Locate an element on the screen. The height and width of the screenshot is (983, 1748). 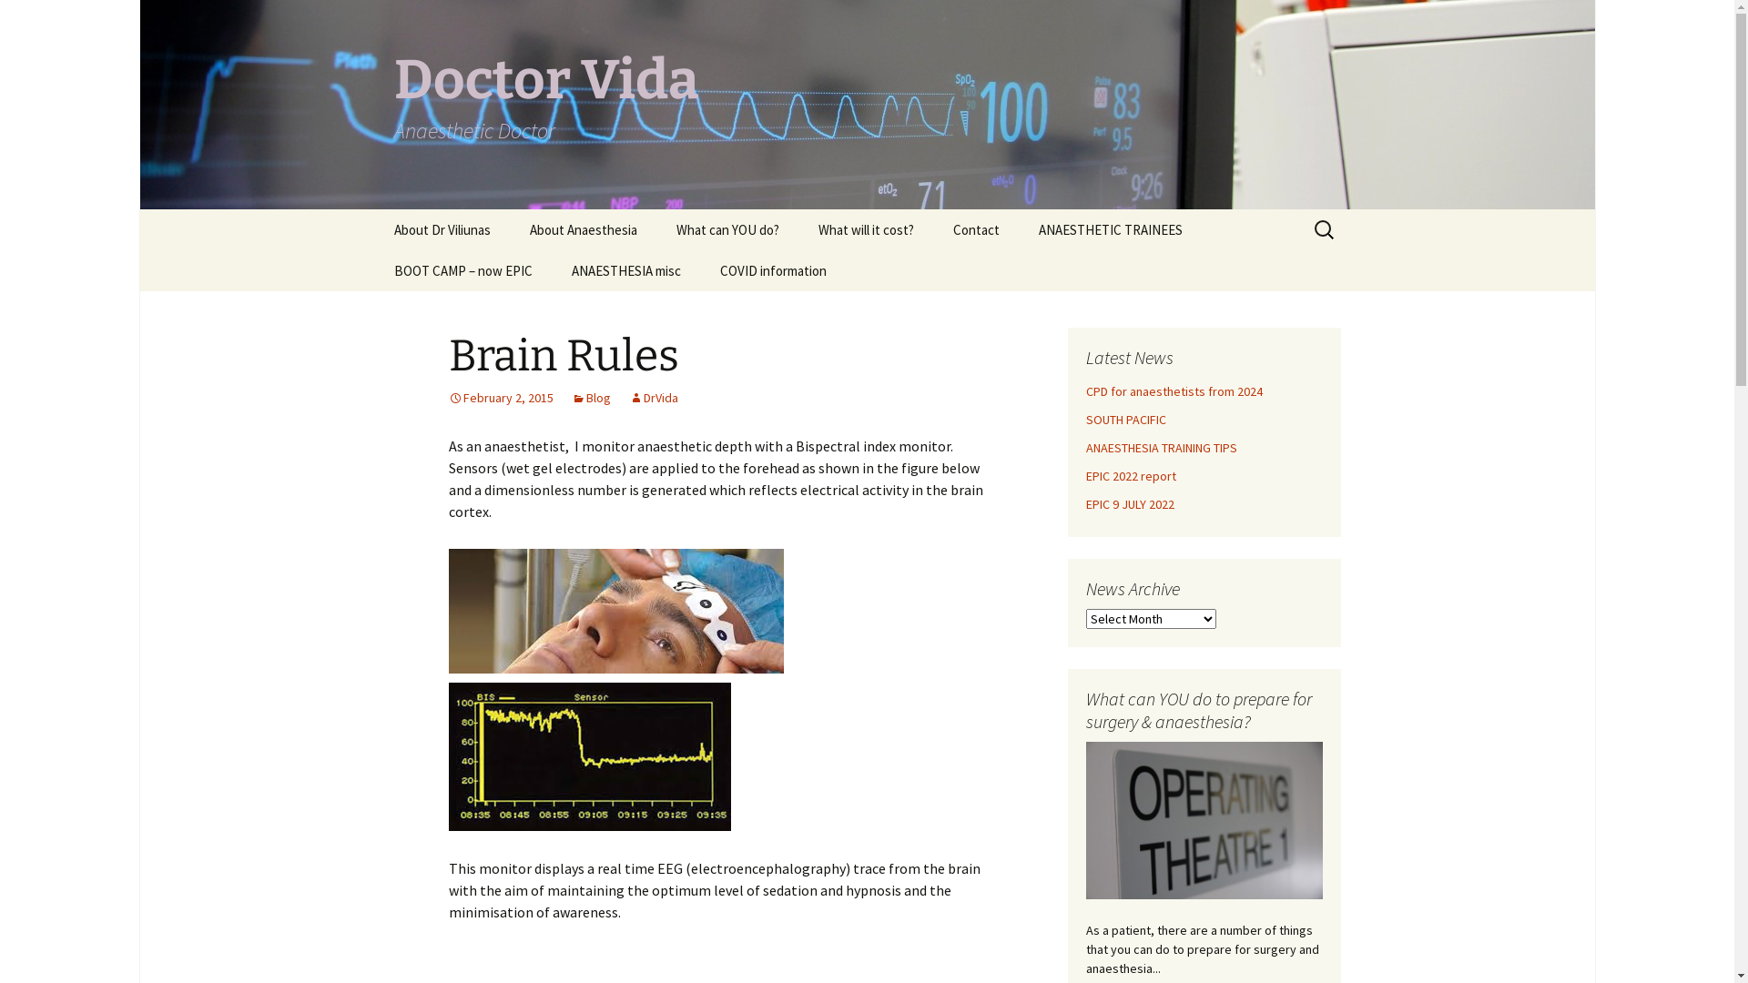
ANAESTHESIA TRAINING TIPS is located at coordinates (1161, 448).